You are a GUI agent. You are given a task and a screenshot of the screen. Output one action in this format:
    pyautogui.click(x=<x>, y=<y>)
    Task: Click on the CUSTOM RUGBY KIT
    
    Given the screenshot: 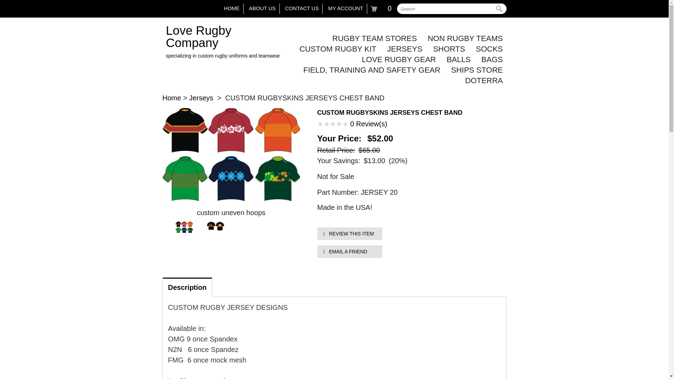 What is the action you would take?
    pyautogui.click(x=333, y=49)
    